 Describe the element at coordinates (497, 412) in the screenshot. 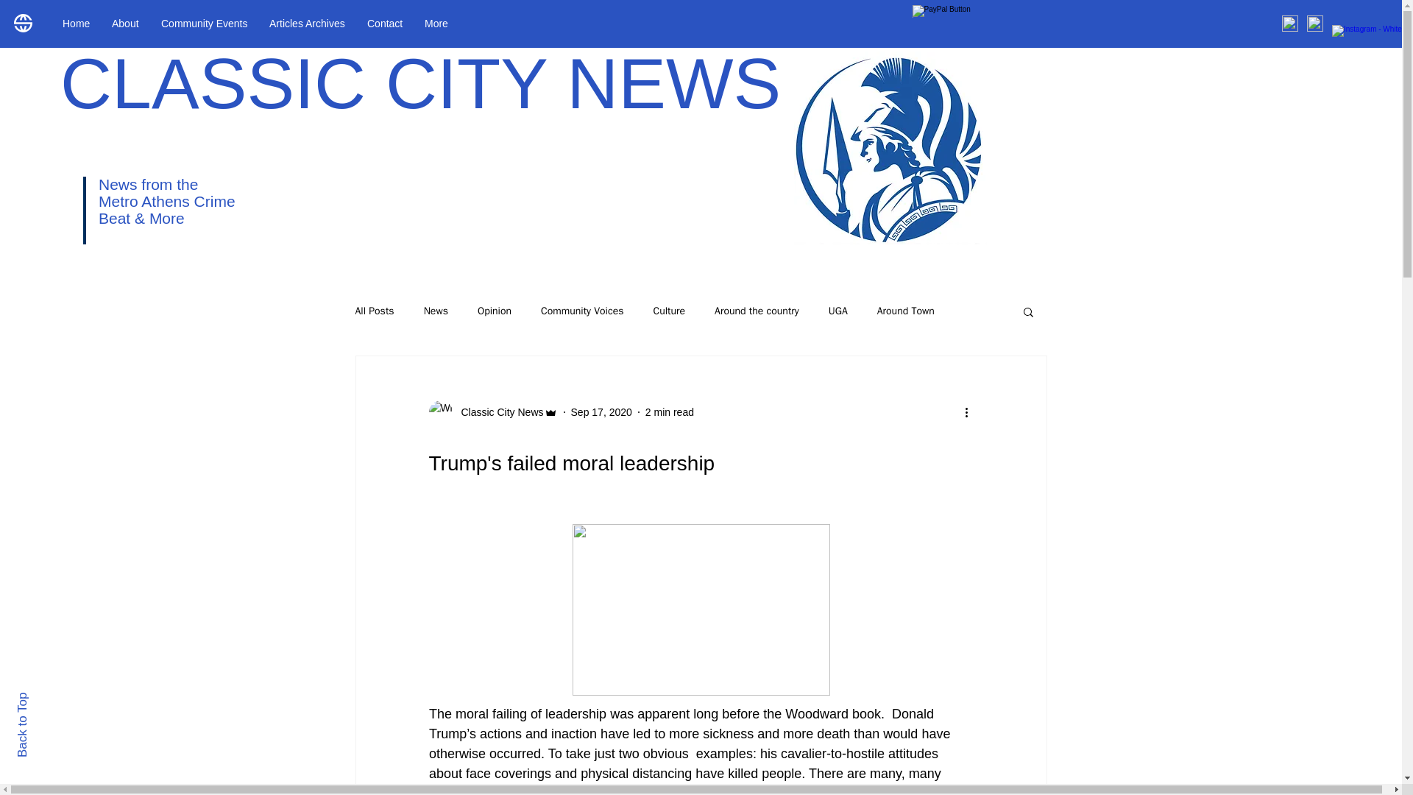

I see `Classic City News` at that location.